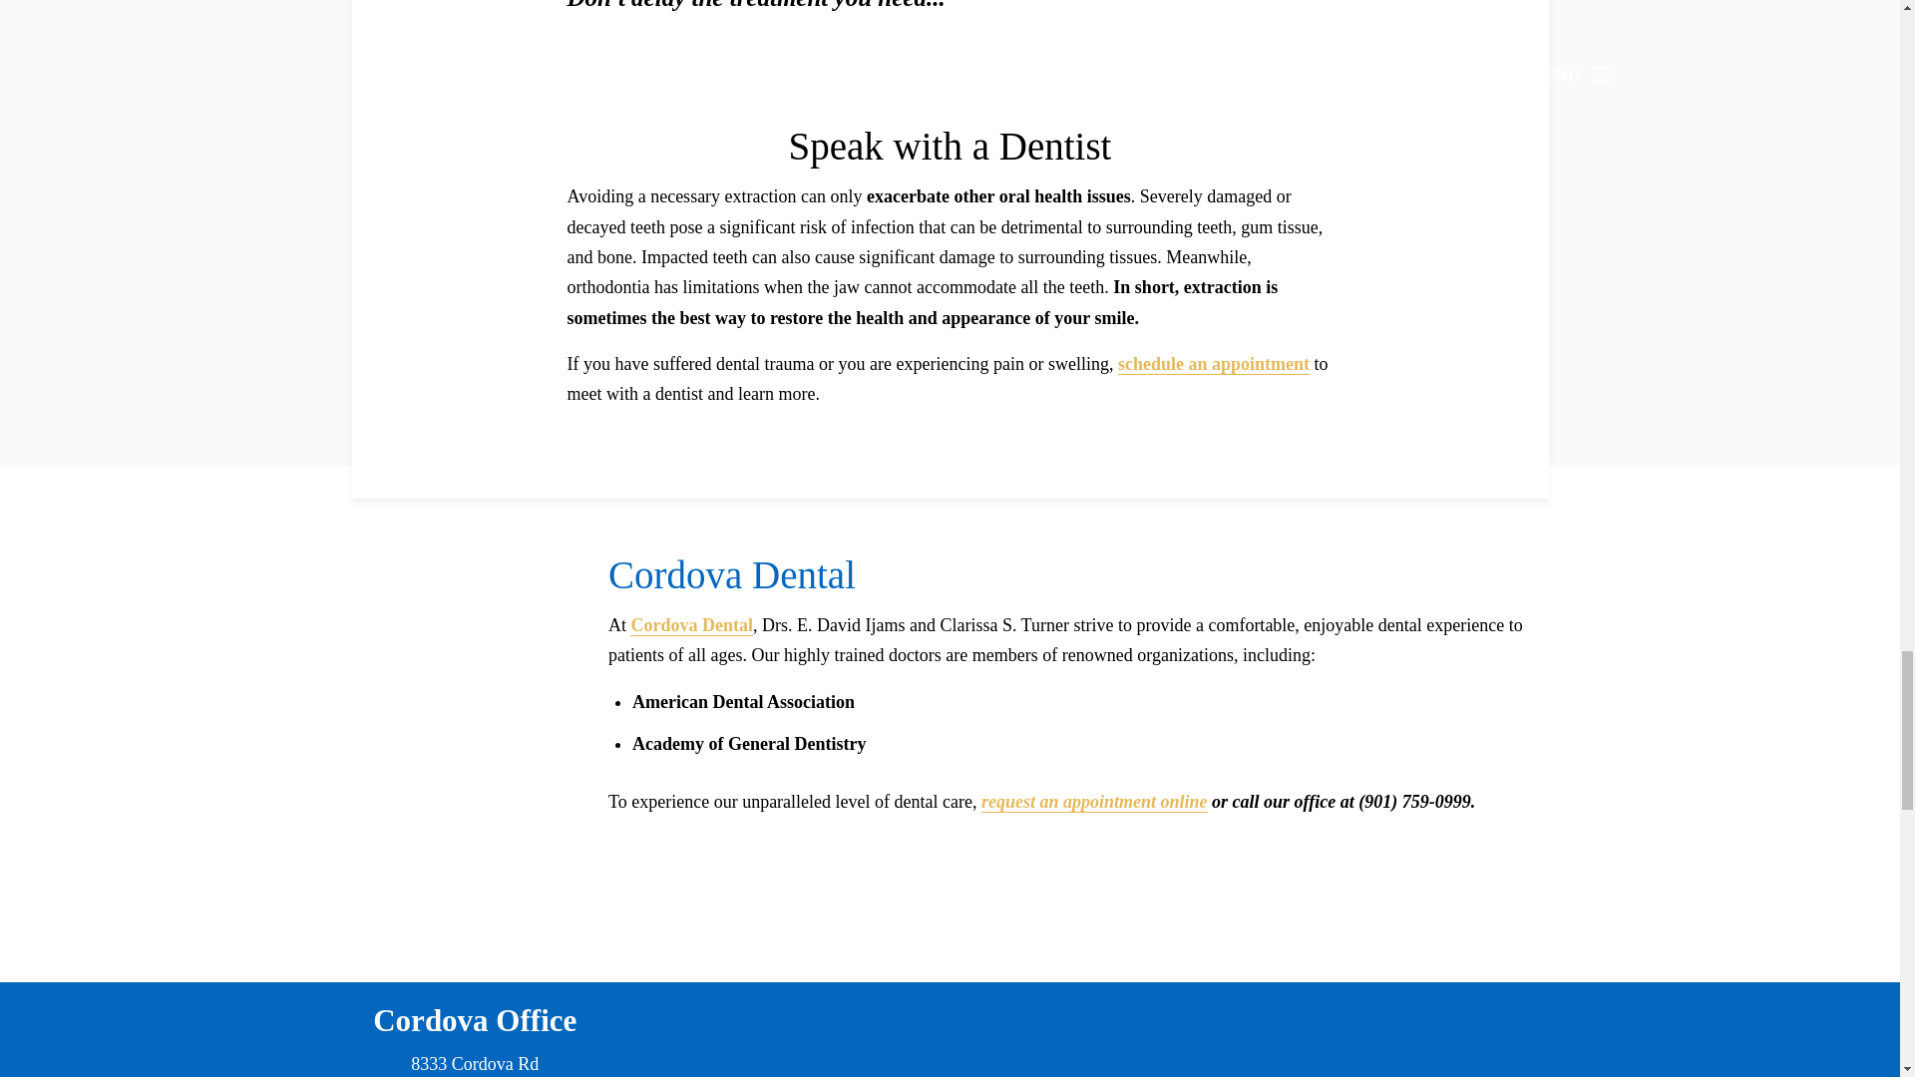  What do you see at coordinates (1214, 364) in the screenshot?
I see `schedule an appointment` at bounding box center [1214, 364].